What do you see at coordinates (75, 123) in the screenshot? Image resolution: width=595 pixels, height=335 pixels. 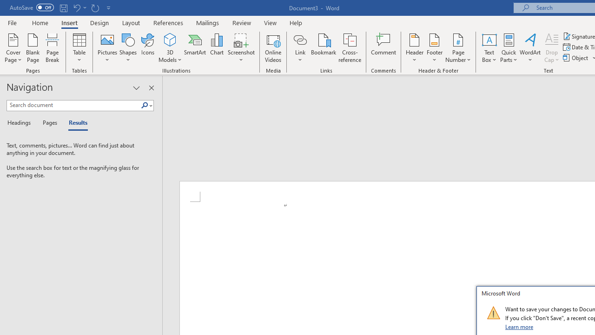 I see `Results` at bounding box center [75, 123].